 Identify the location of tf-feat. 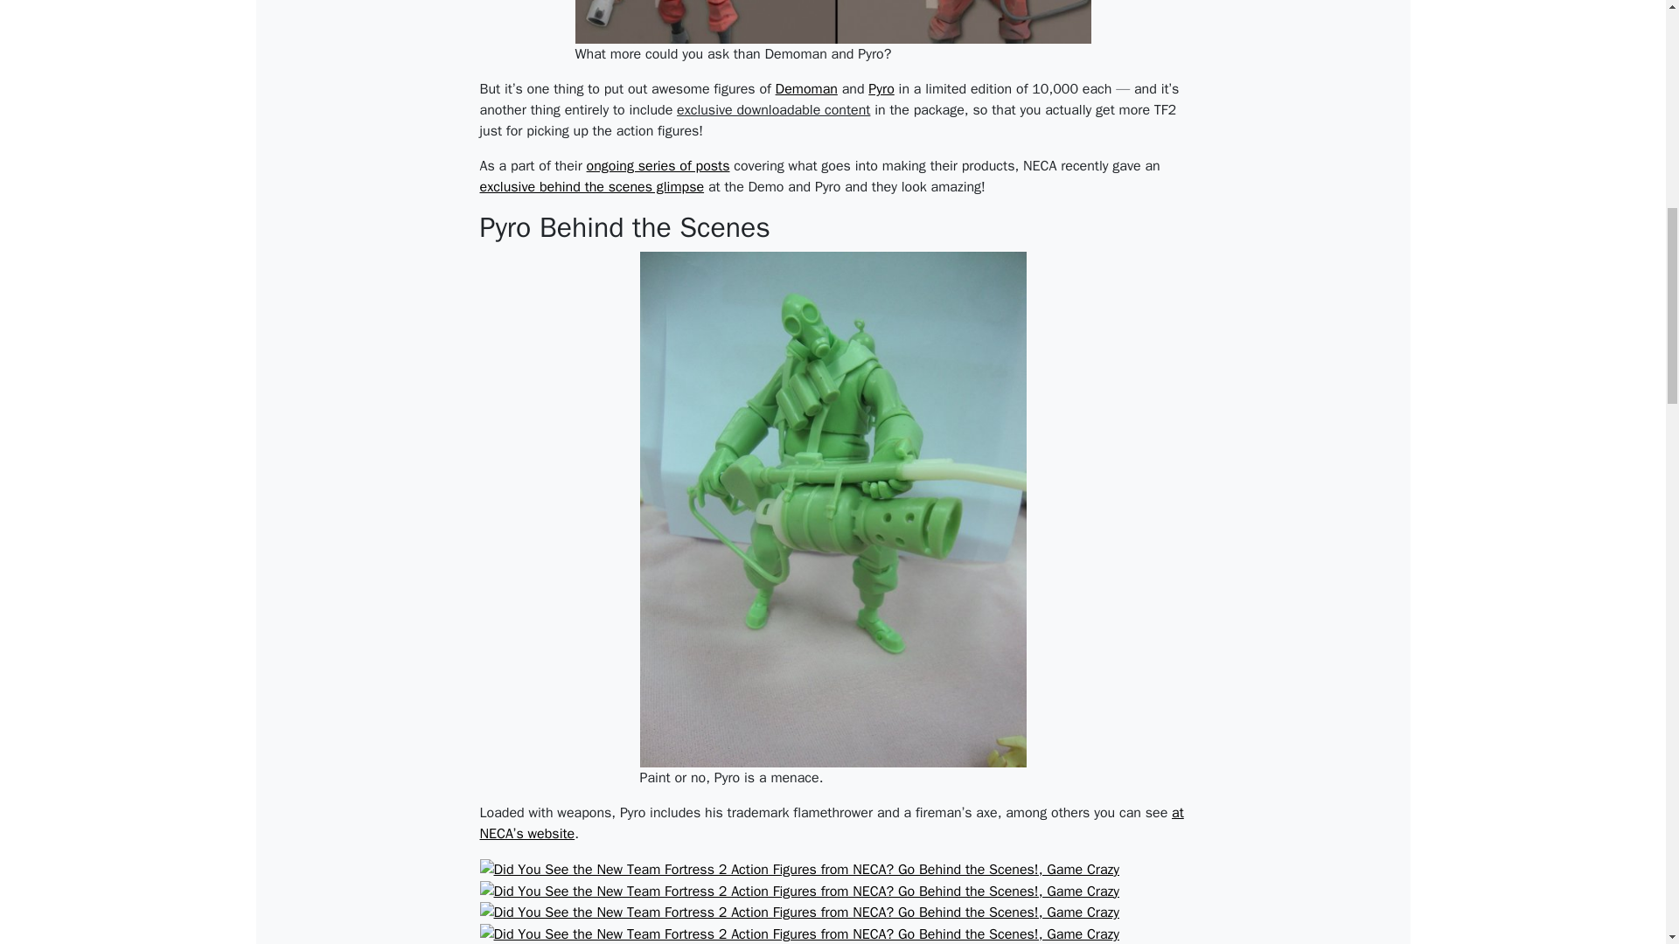
(833, 21).